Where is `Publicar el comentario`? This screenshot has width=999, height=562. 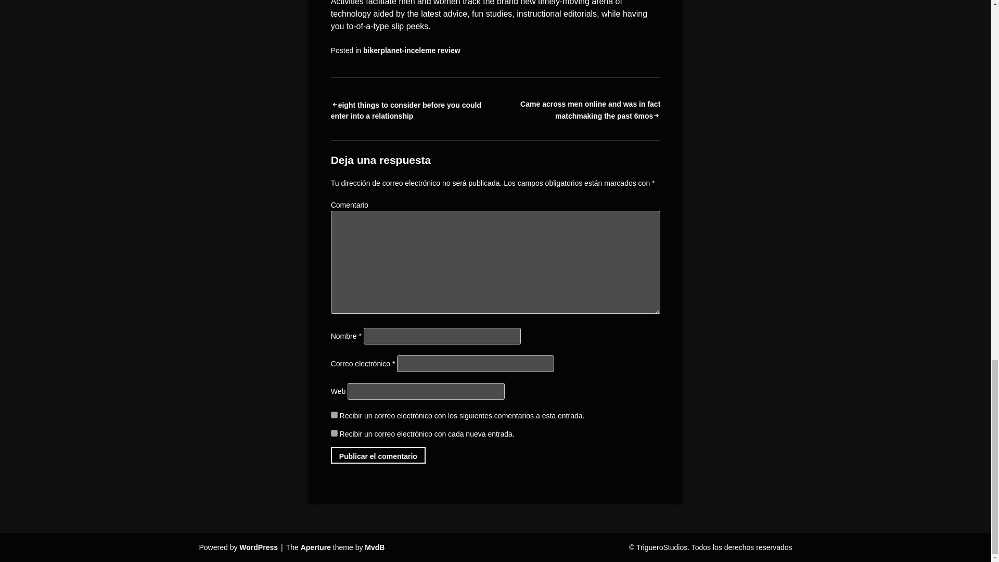 Publicar el comentario is located at coordinates (378, 455).